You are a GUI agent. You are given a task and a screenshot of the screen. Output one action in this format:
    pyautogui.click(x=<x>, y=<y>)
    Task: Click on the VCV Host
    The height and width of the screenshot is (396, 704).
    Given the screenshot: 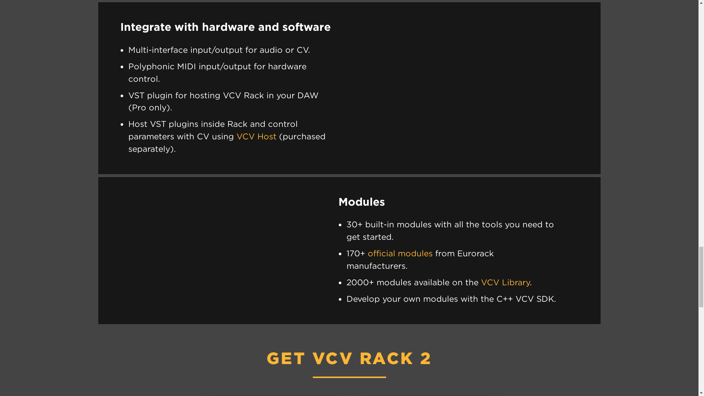 What is the action you would take?
    pyautogui.click(x=257, y=136)
    